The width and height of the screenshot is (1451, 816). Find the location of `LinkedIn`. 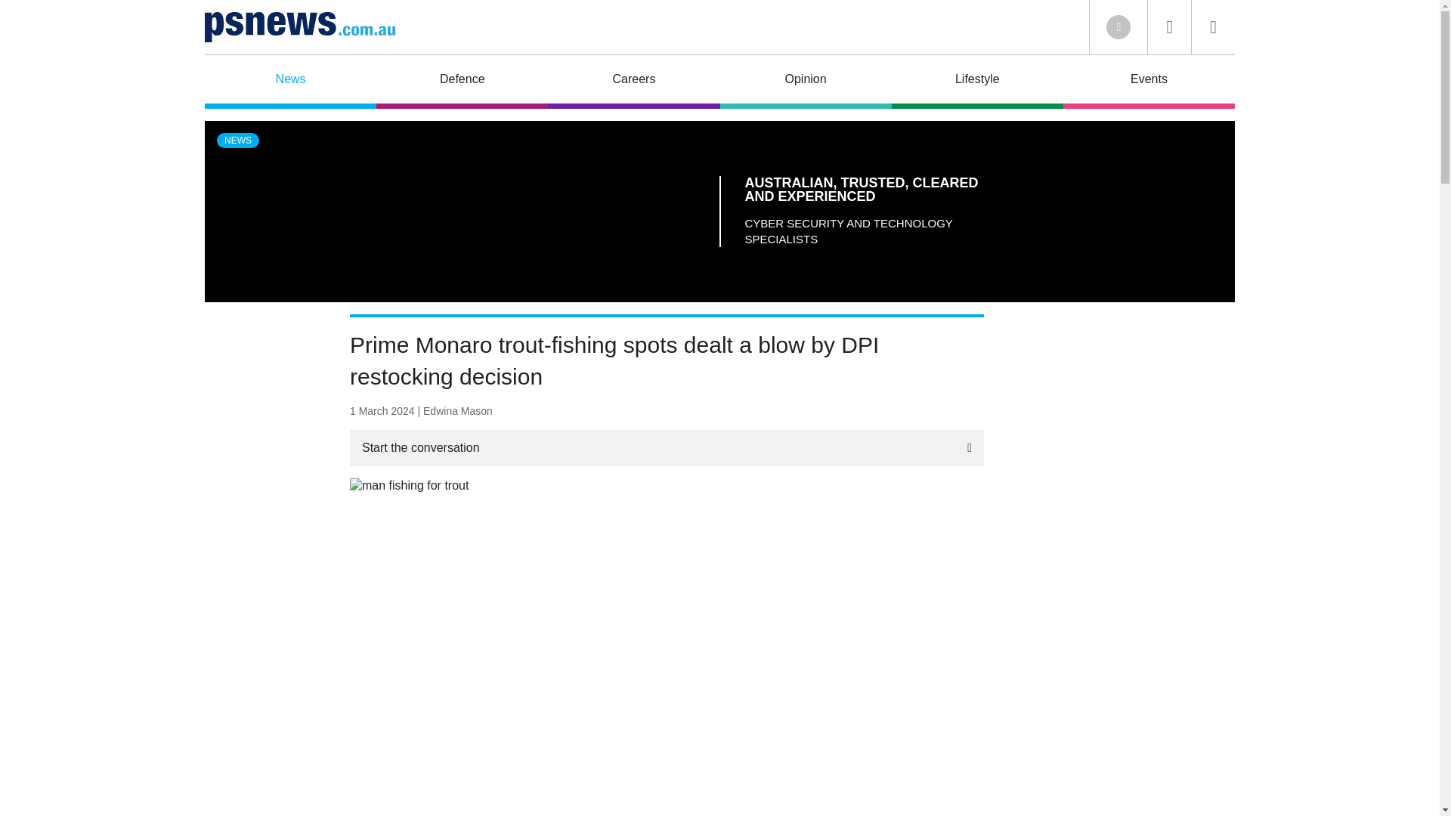

LinkedIn is located at coordinates (1118, 27).